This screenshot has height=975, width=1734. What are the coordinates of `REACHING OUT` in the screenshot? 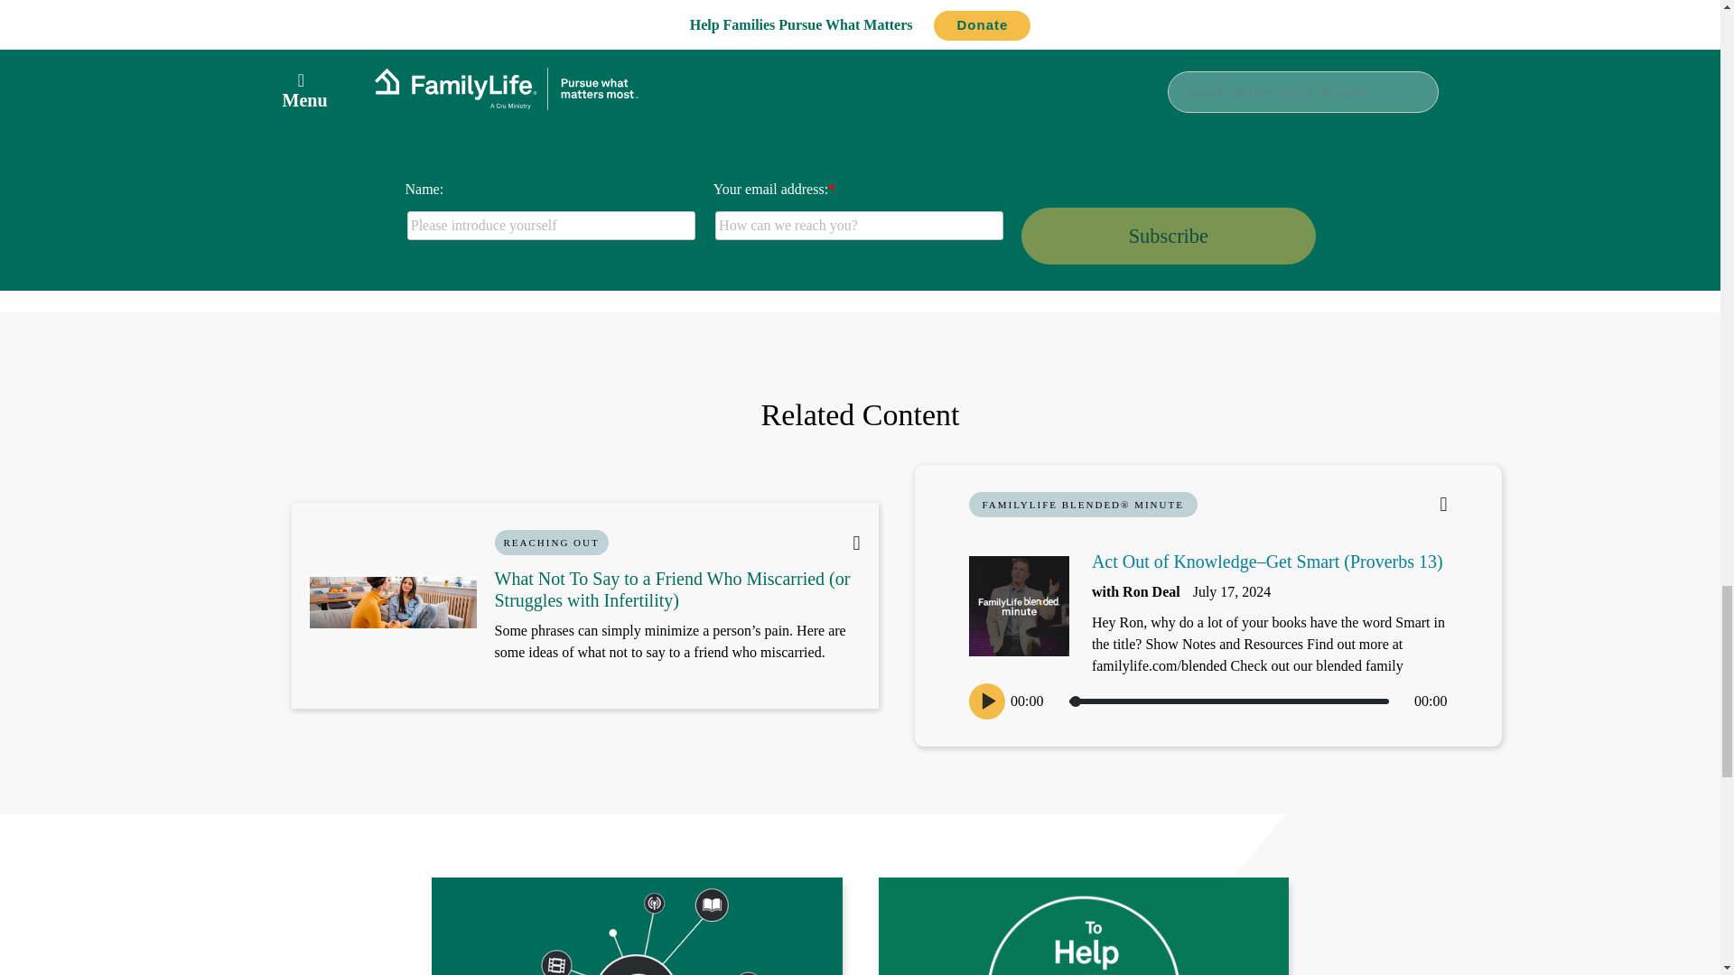 It's located at (551, 542).